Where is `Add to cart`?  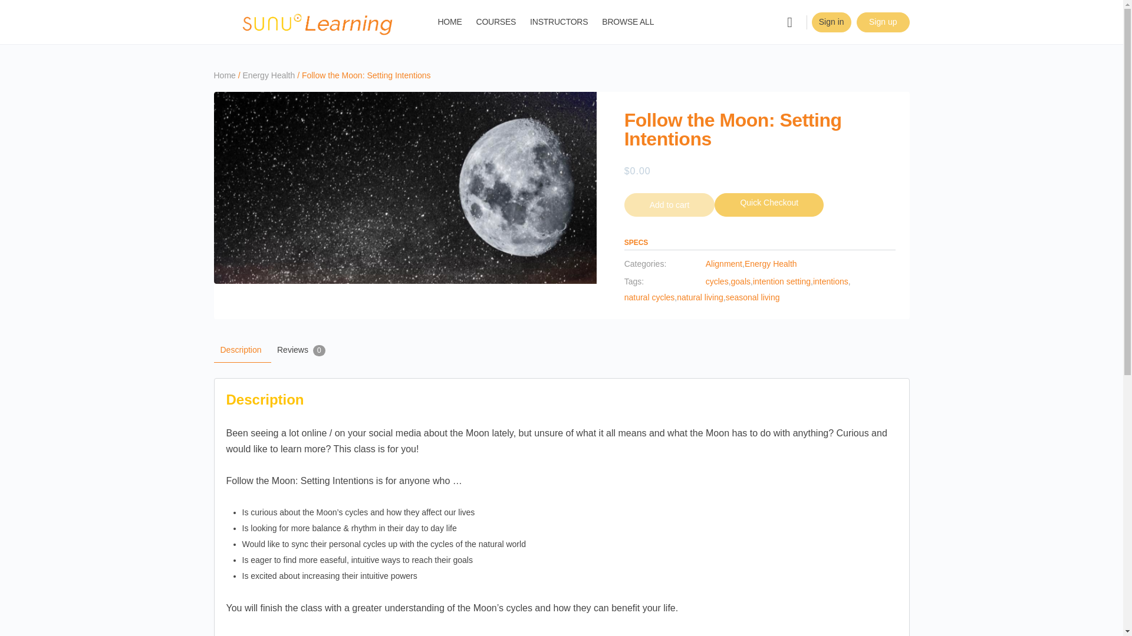 Add to cart is located at coordinates (670, 205).